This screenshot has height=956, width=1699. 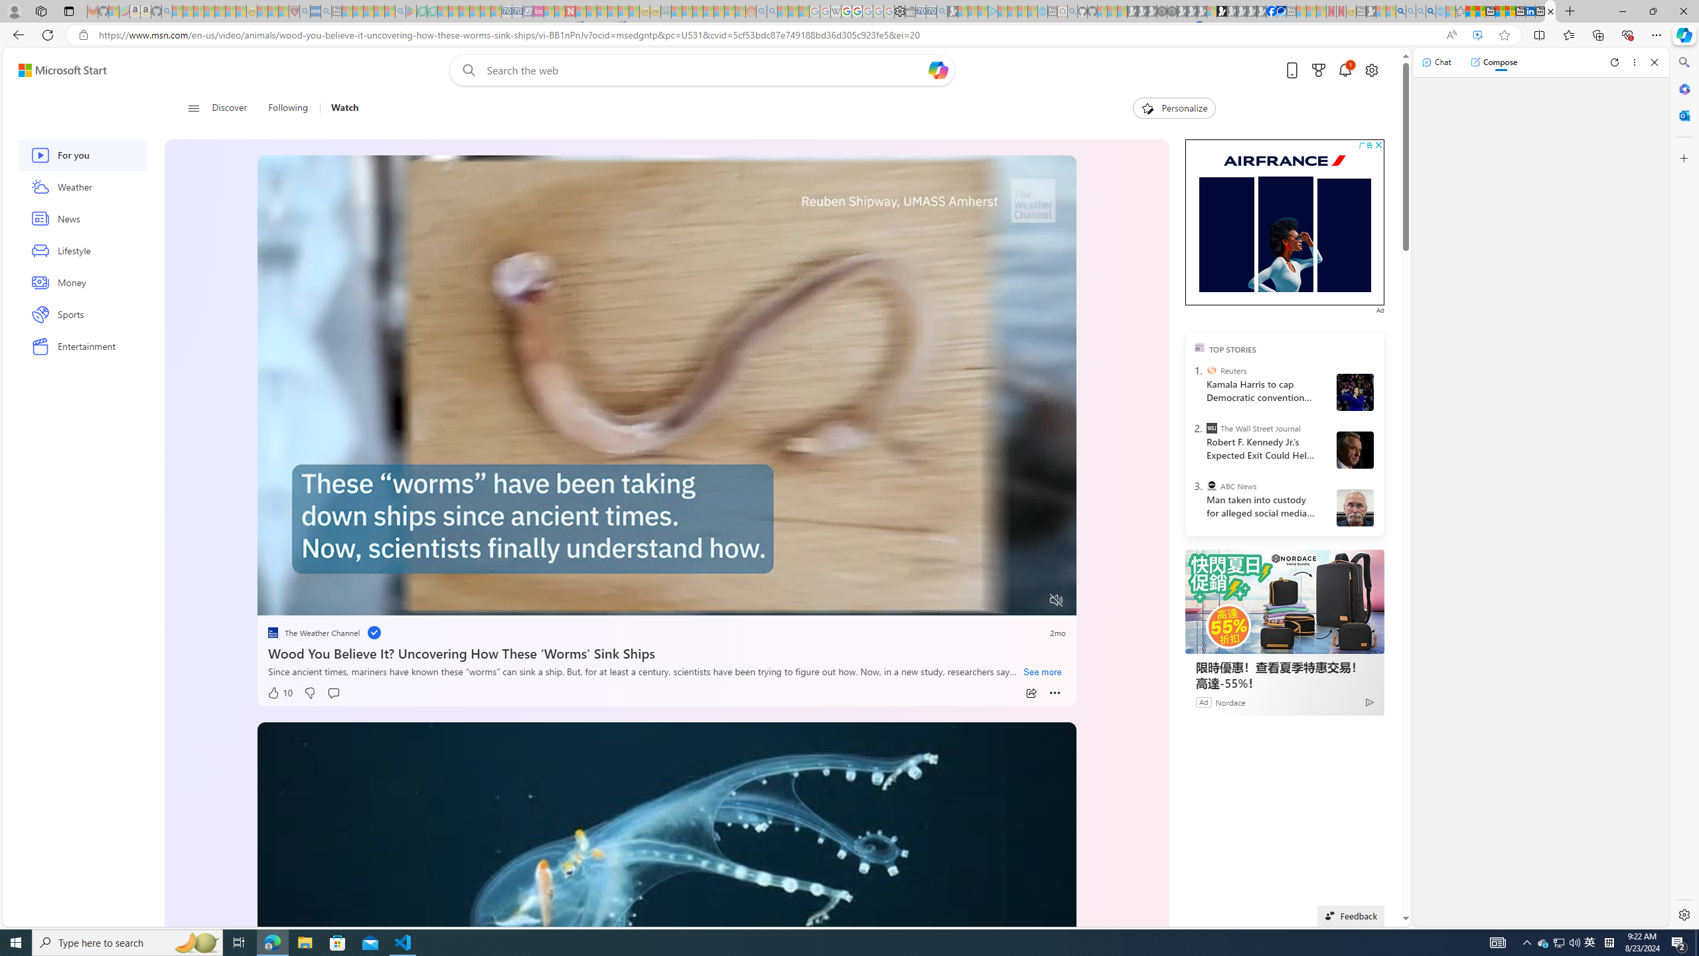 What do you see at coordinates (304, 599) in the screenshot?
I see `To get missing image descriptions, open the context menu.` at bounding box center [304, 599].